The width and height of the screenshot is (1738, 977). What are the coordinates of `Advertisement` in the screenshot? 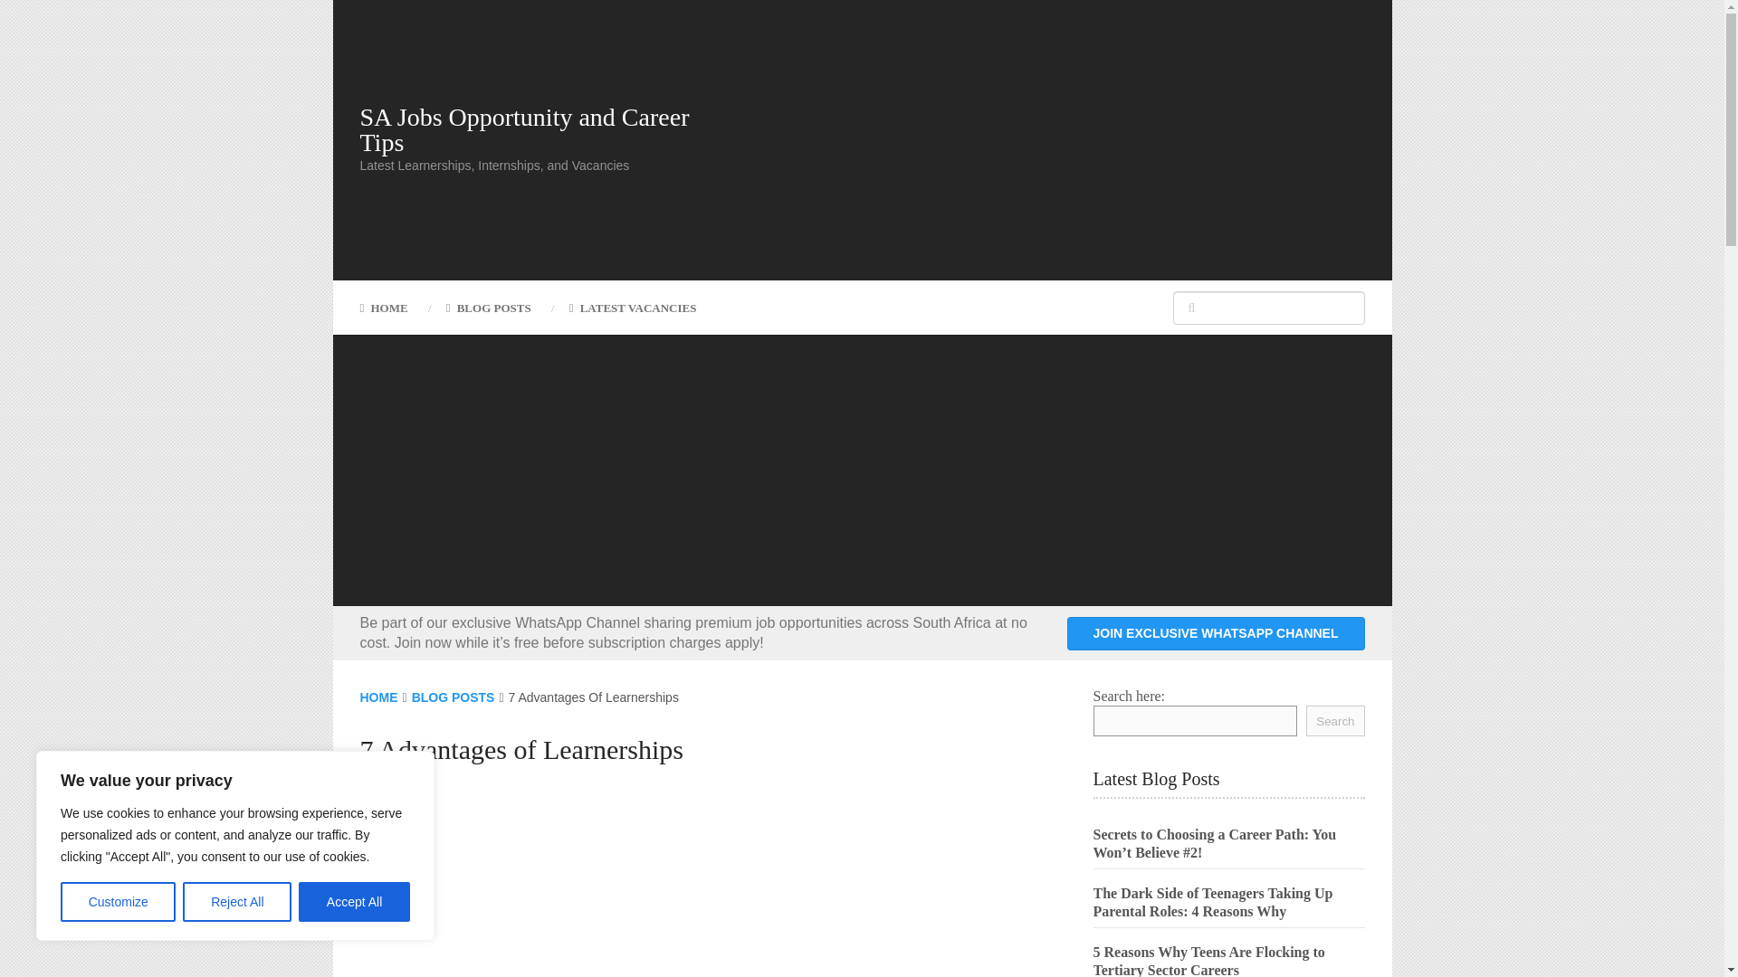 It's located at (689, 470).